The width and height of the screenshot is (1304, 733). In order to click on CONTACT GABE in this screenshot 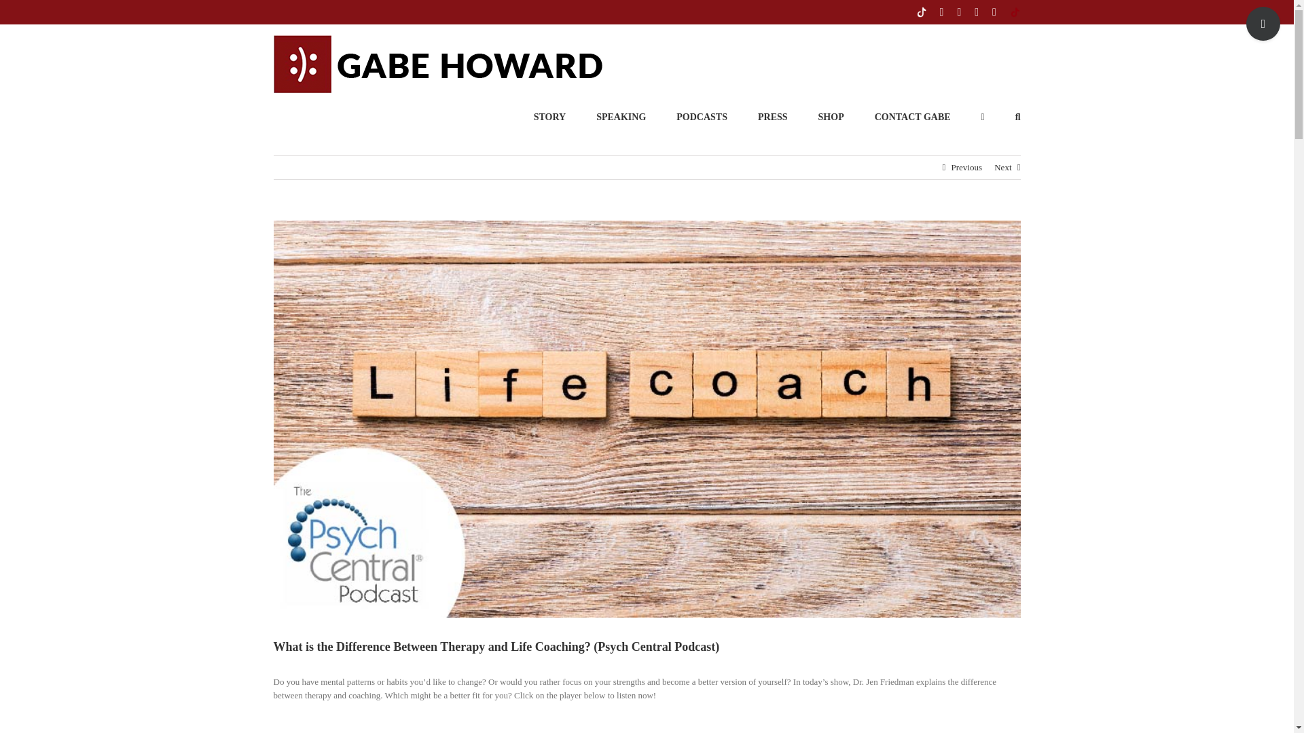, I will do `click(913, 117)`.